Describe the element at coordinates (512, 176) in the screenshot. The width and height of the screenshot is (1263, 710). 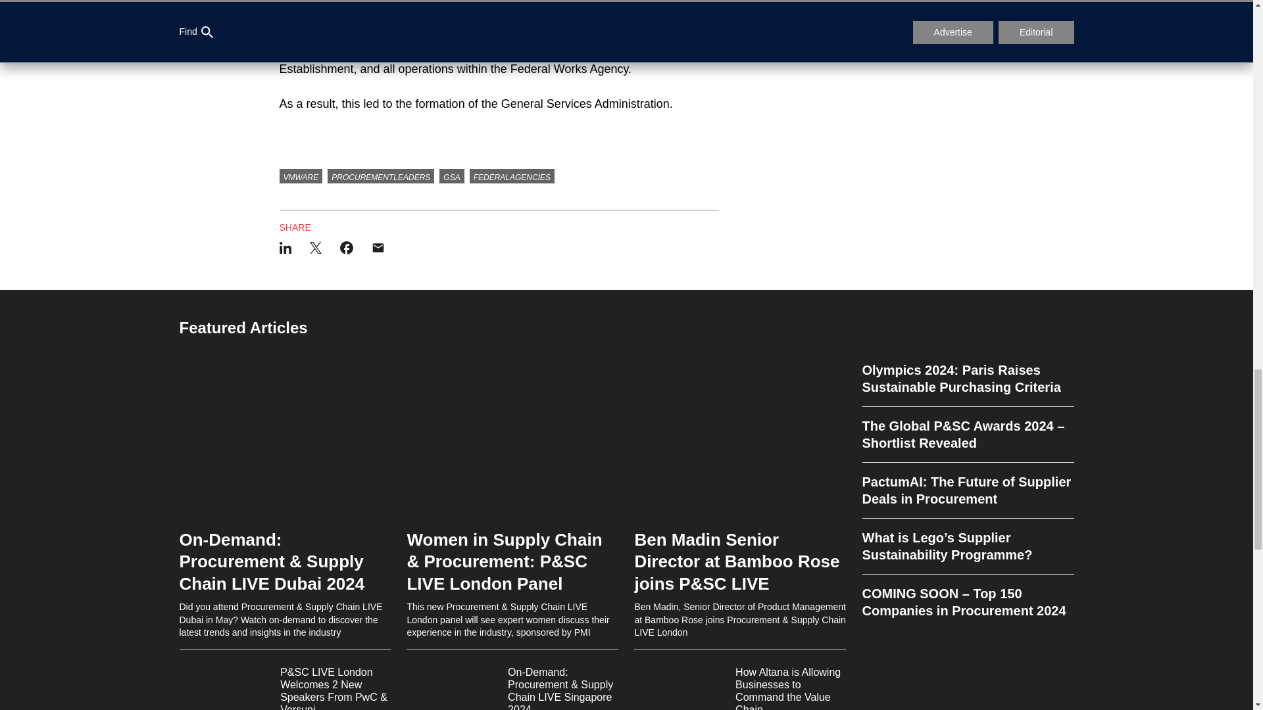
I see `FEDERALAGENCIES` at that location.